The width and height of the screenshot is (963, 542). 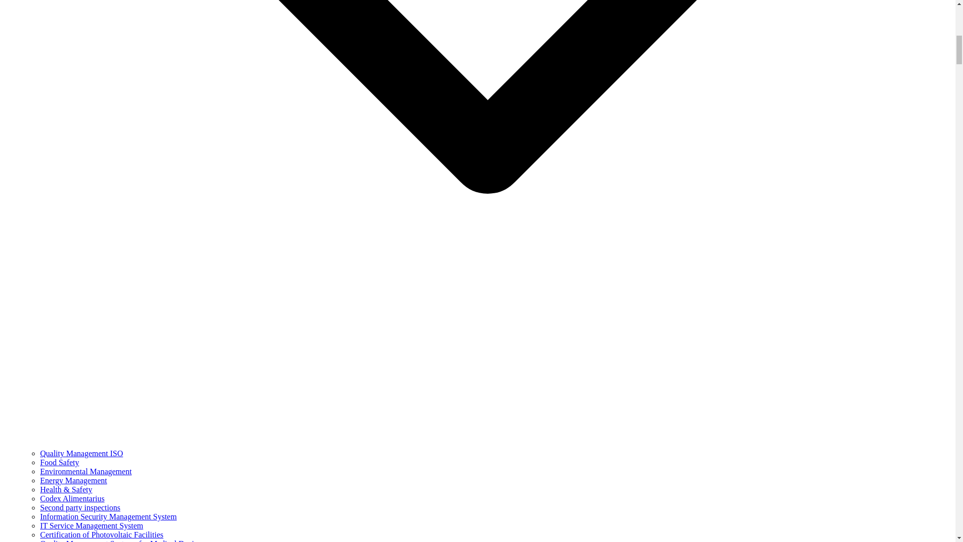 I want to click on Environmental Management, so click(x=86, y=471).